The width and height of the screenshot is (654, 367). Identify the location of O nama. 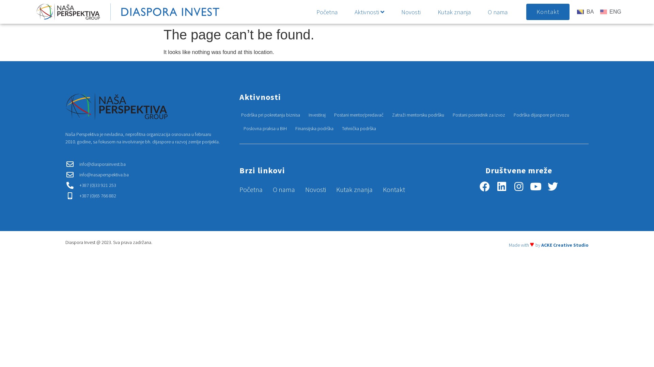
(498, 12).